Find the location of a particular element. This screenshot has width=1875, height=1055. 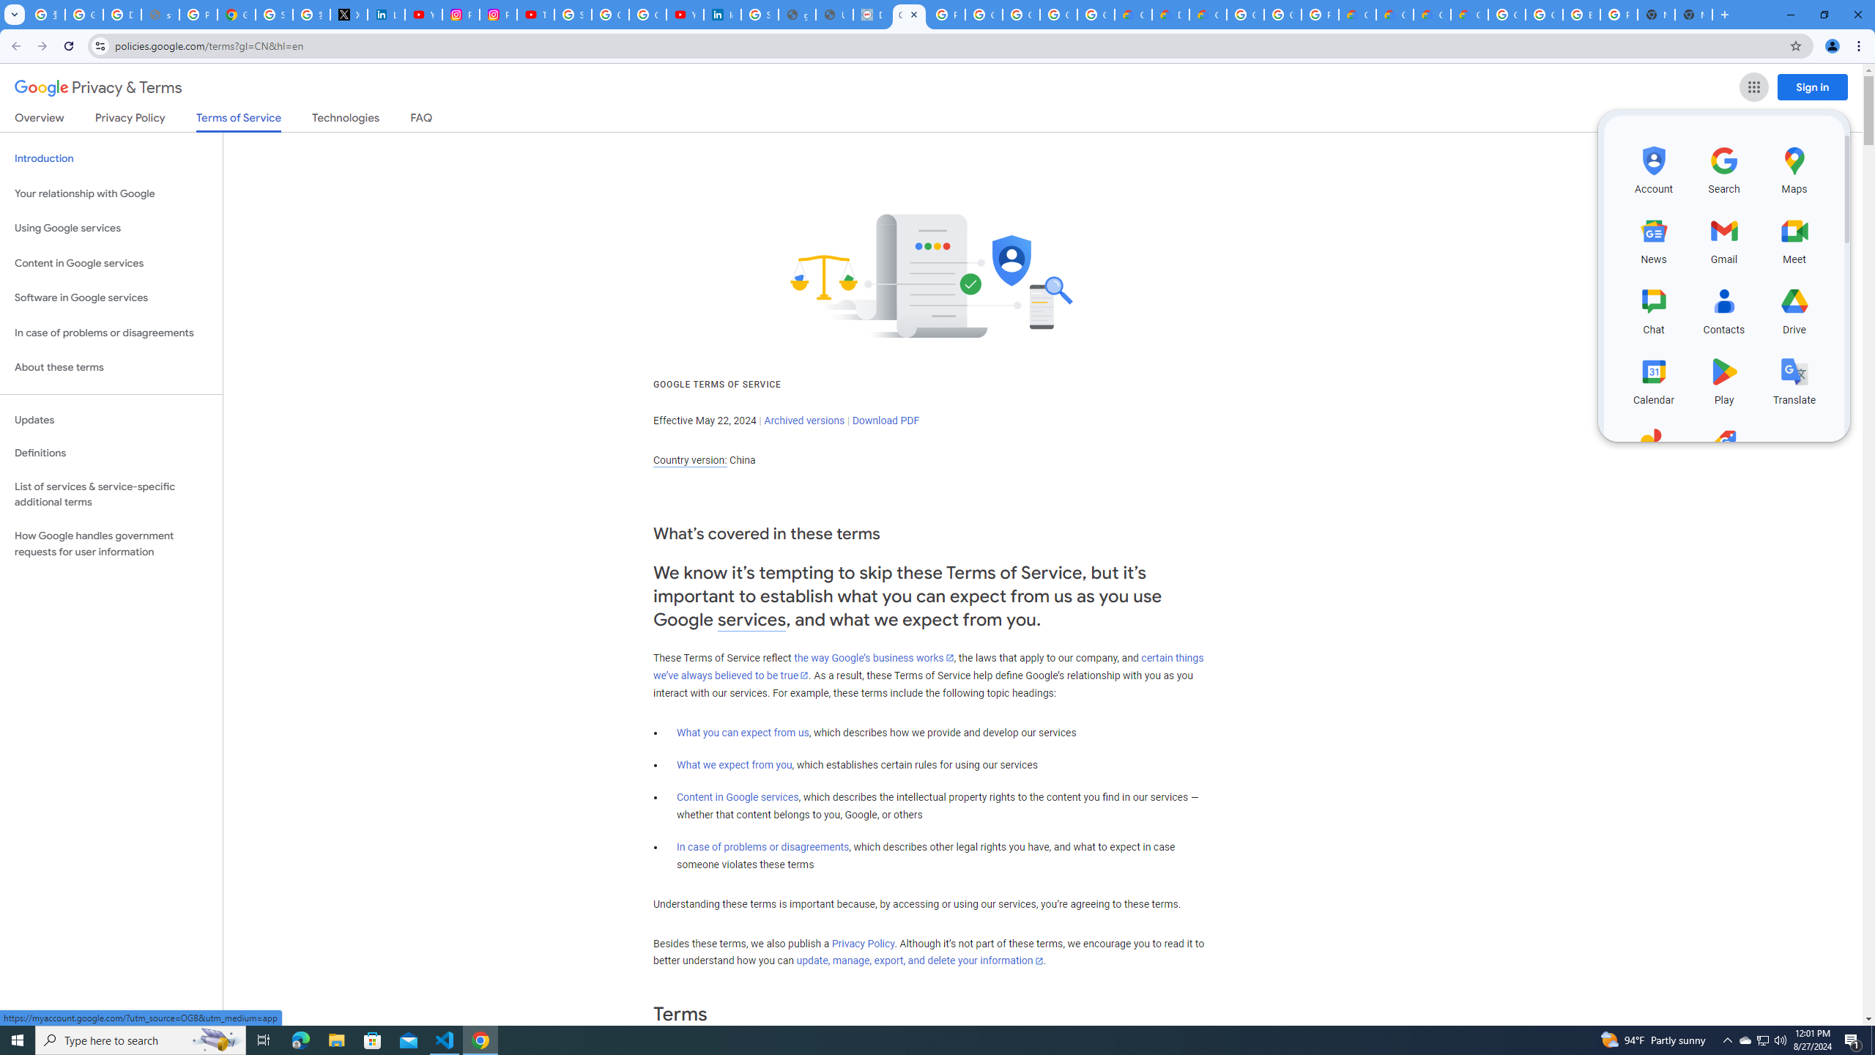

Your relationship with Google is located at coordinates (111, 193).